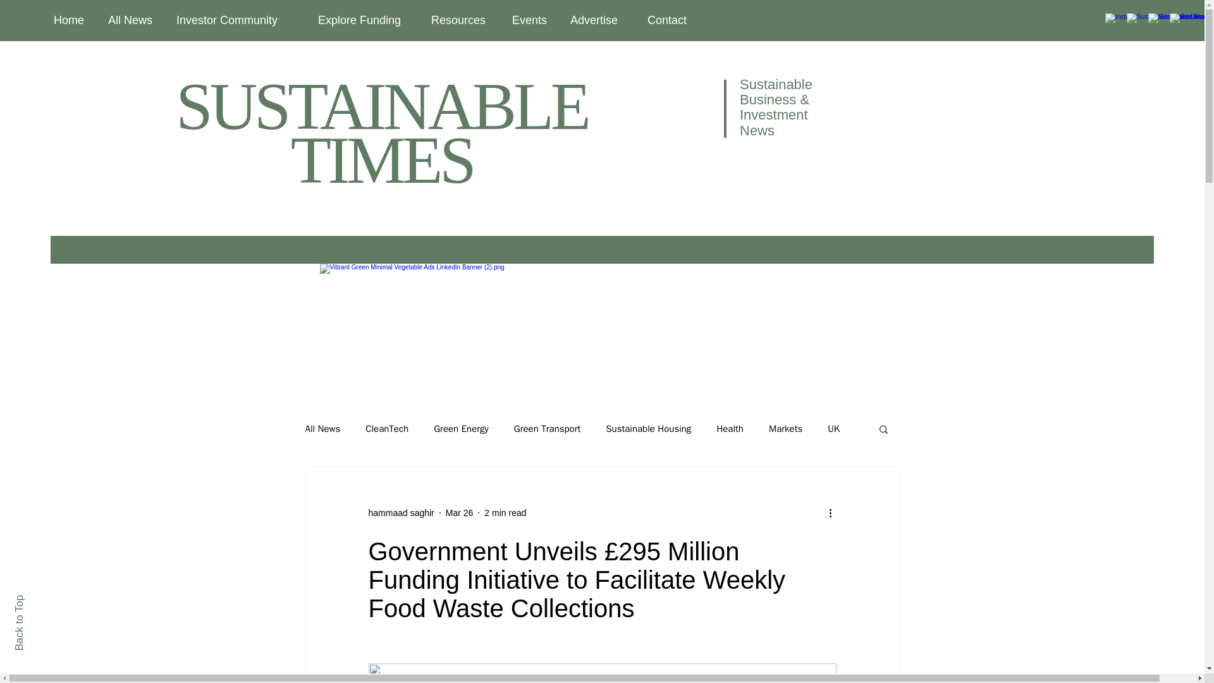  I want to click on hammaad saghir, so click(400, 512).